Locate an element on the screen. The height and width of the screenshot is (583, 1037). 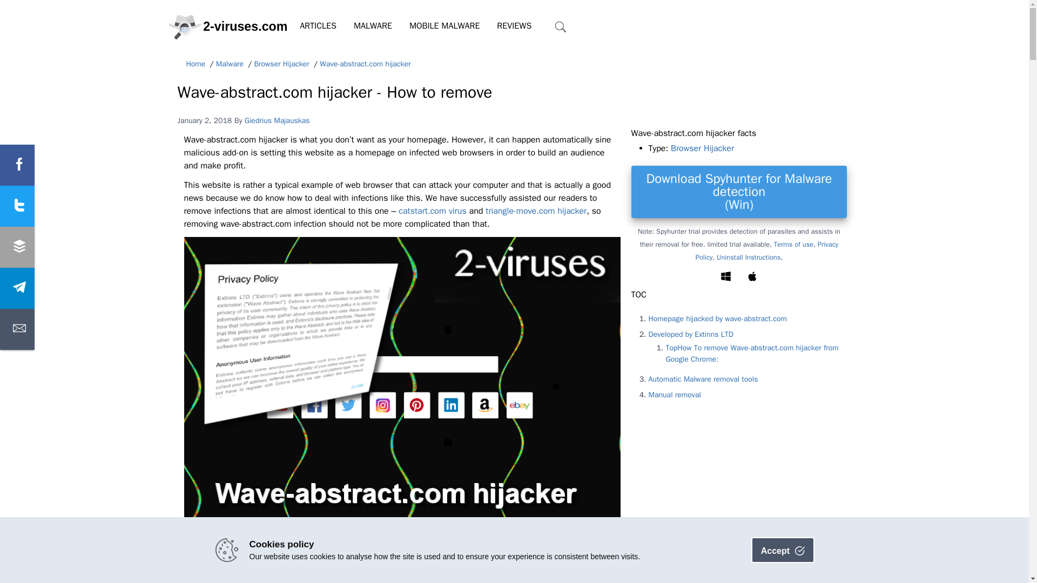
REVIEWS is located at coordinates (514, 26).